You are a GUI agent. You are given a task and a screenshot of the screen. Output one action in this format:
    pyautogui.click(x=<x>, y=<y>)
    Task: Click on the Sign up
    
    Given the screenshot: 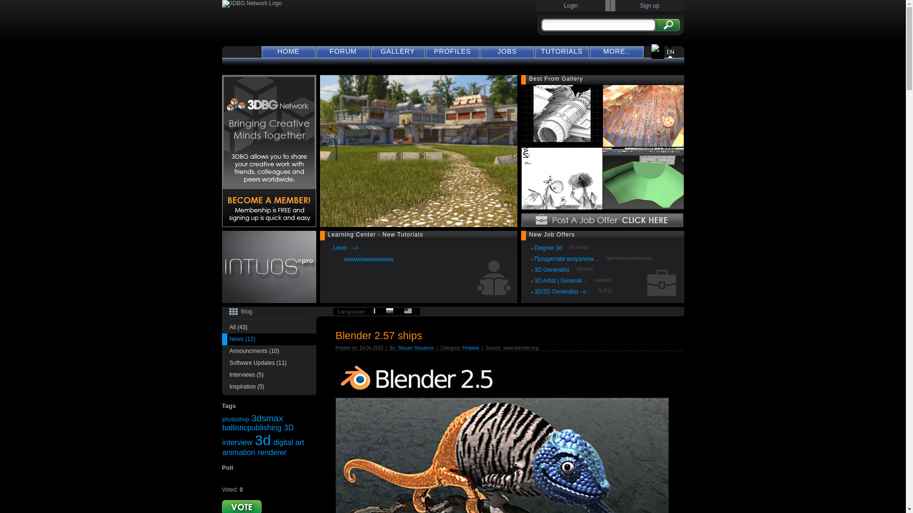 What is the action you would take?
    pyautogui.click(x=650, y=6)
    